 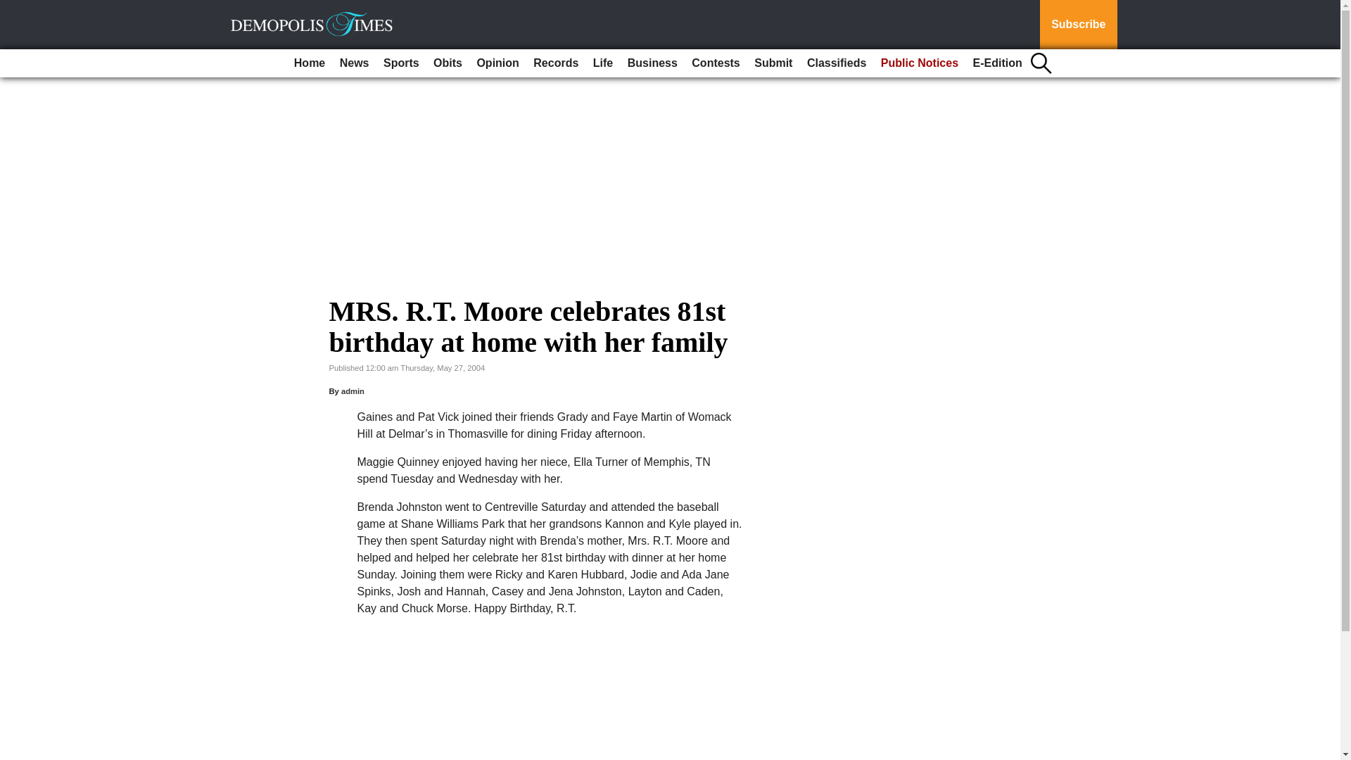 What do you see at coordinates (920, 63) in the screenshot?
I see `Public Notices` at bounding box center [920, 63].